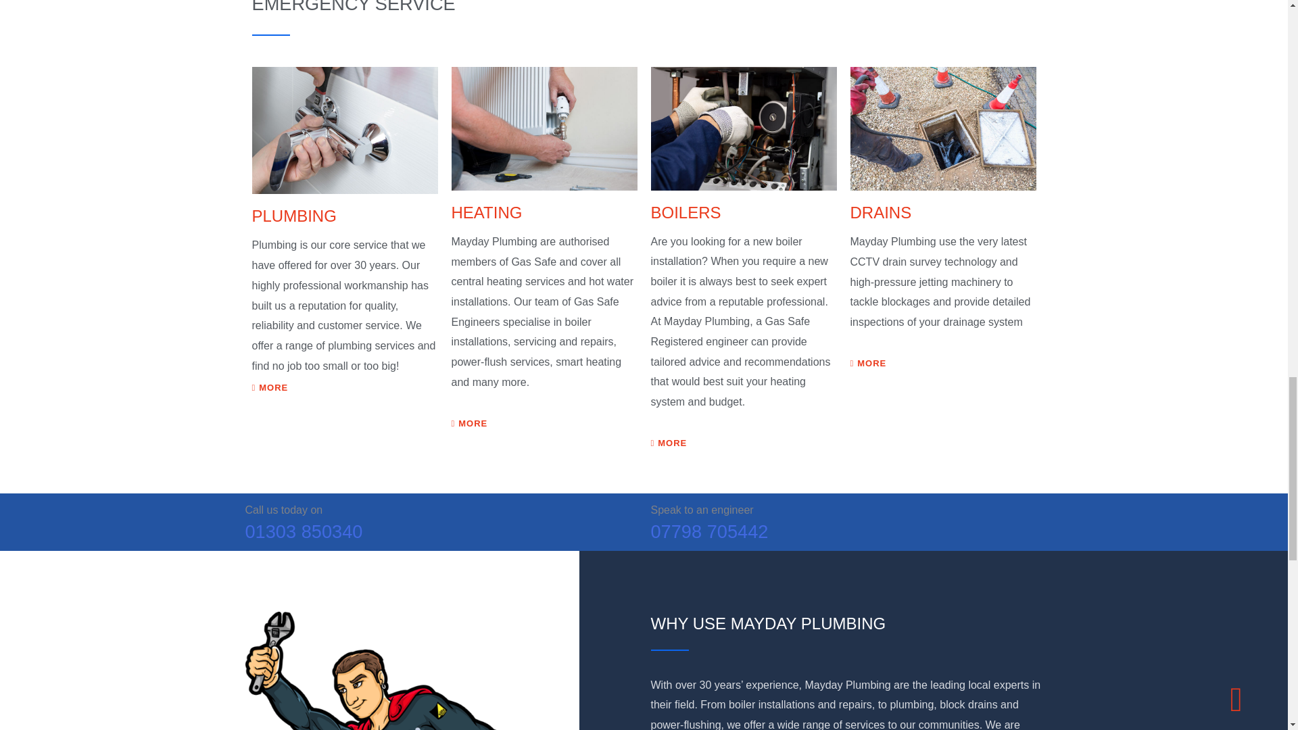 This screenshot has width=1298, height=730. What do you see at coordinates (345, 131) in the screenshot?
I see `PLUMBING` at bounding box center [345, 131].